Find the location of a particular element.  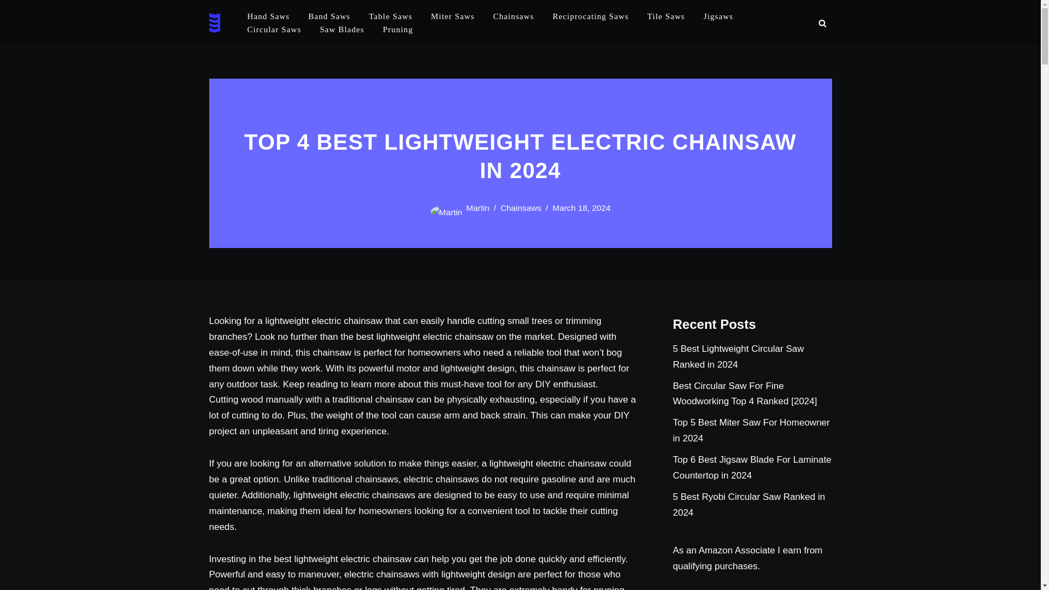

Saw Blades is located at coordinates (342, 29).